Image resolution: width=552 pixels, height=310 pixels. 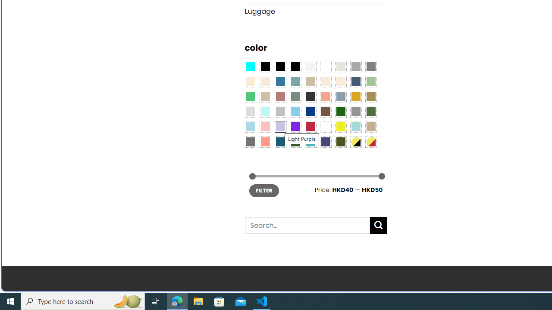 What do you see at coordinates (371, 82) in the screenshot?
I see `Light Green` at bounding box center [371, 82].